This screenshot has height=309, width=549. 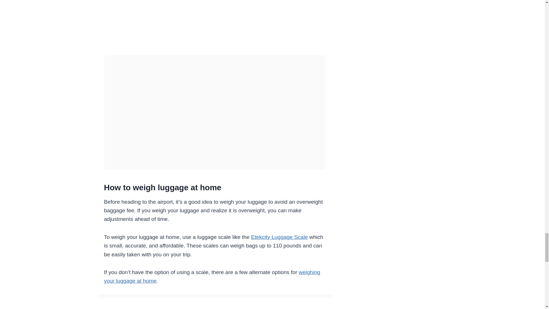 What do you see at coordinates (279, 237) in the screenshot?
I see `Etekcity Luggage Scale` at bounding box center [279, 237].